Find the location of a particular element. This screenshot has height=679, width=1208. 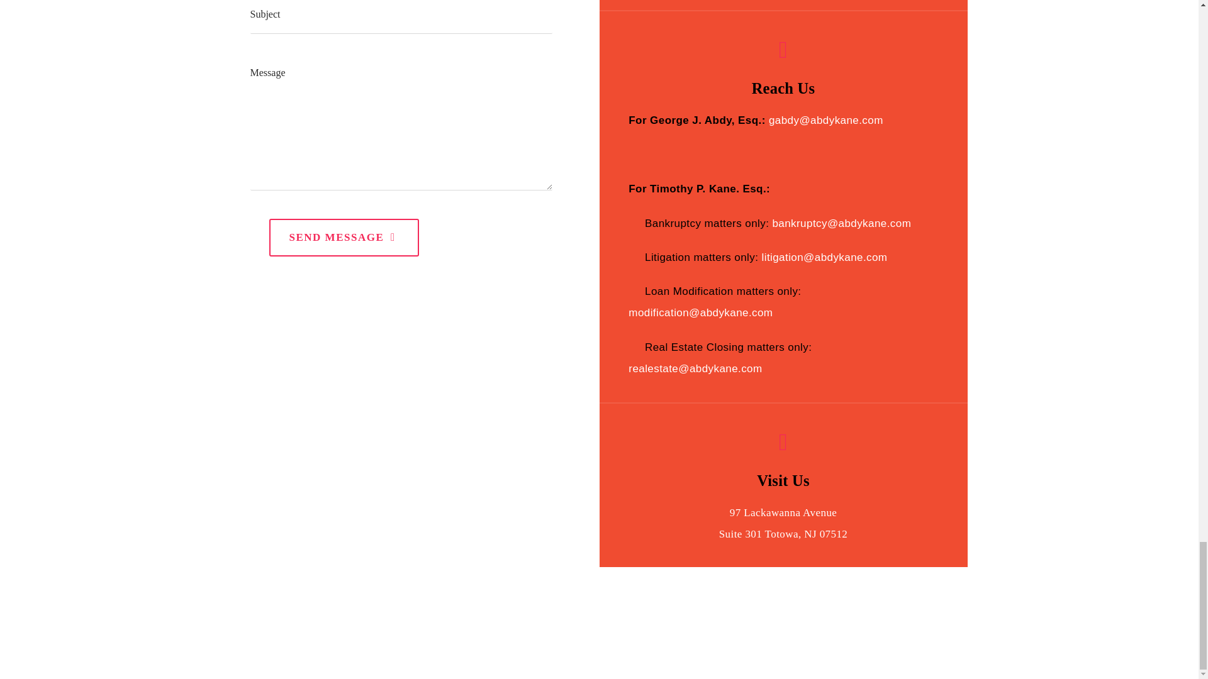

Home is located at coordinates (663, 654).